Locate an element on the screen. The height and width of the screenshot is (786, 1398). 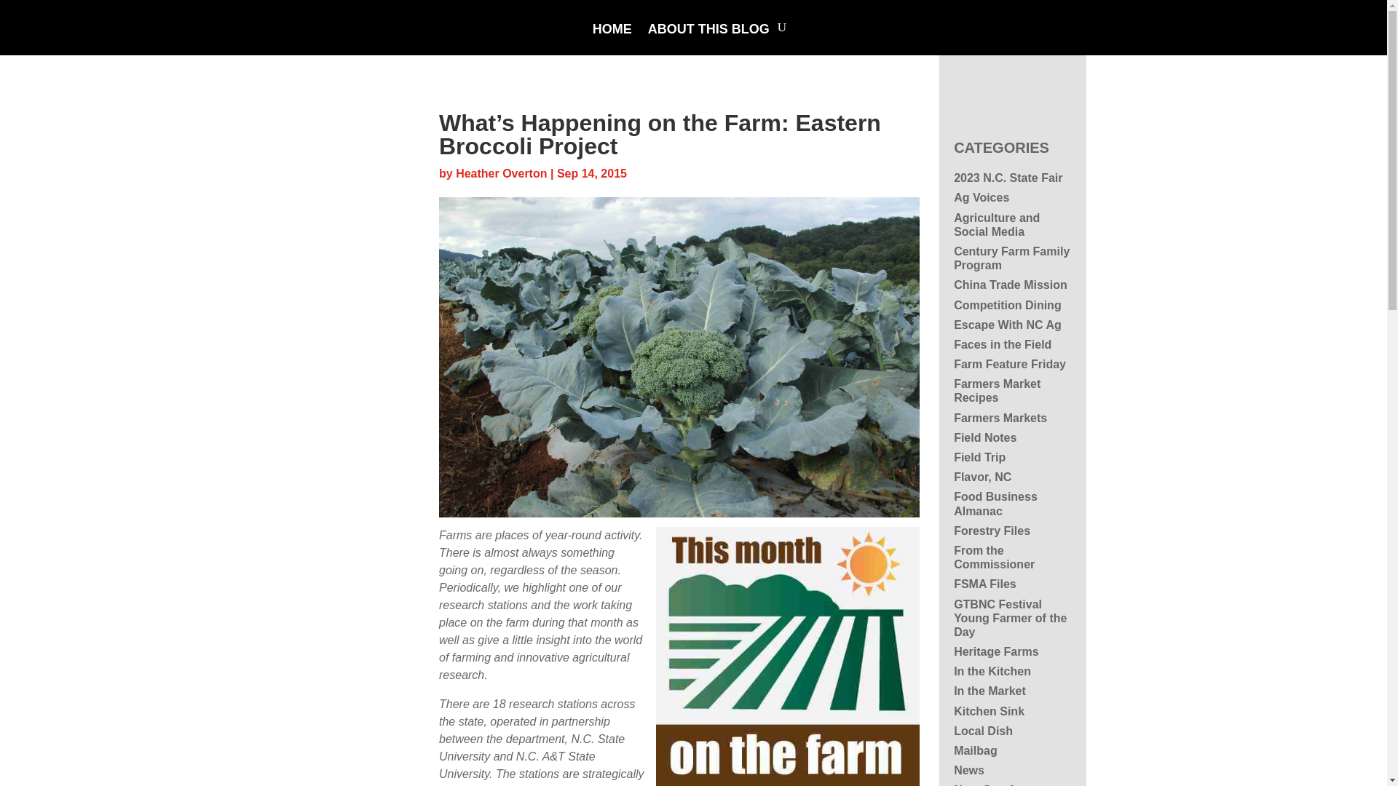
In the Market is located at coordinates (990, 690).